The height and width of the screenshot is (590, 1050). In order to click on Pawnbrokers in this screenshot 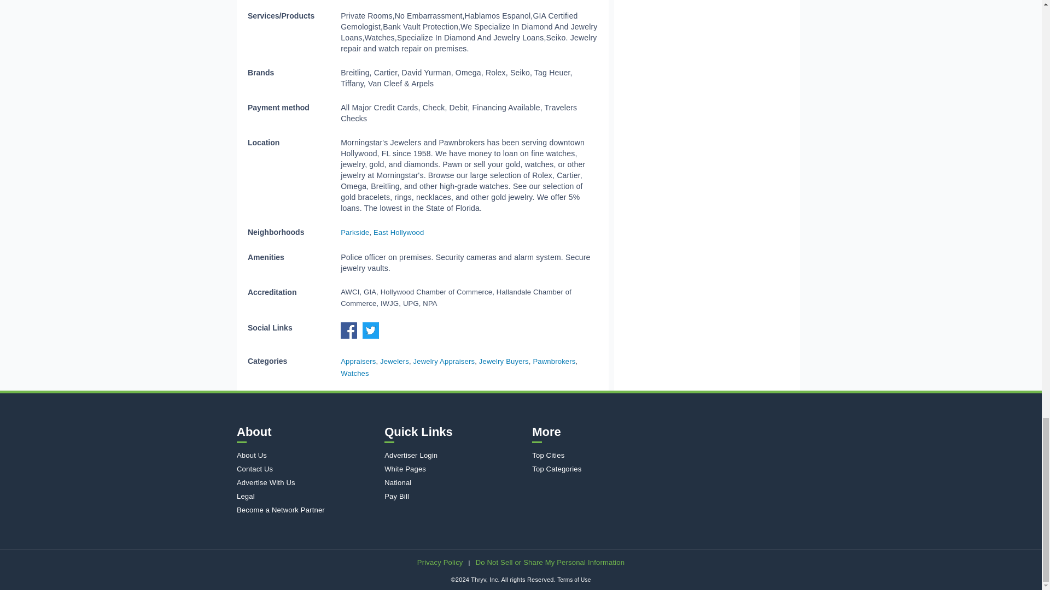, I will do `click(553, 361)`.